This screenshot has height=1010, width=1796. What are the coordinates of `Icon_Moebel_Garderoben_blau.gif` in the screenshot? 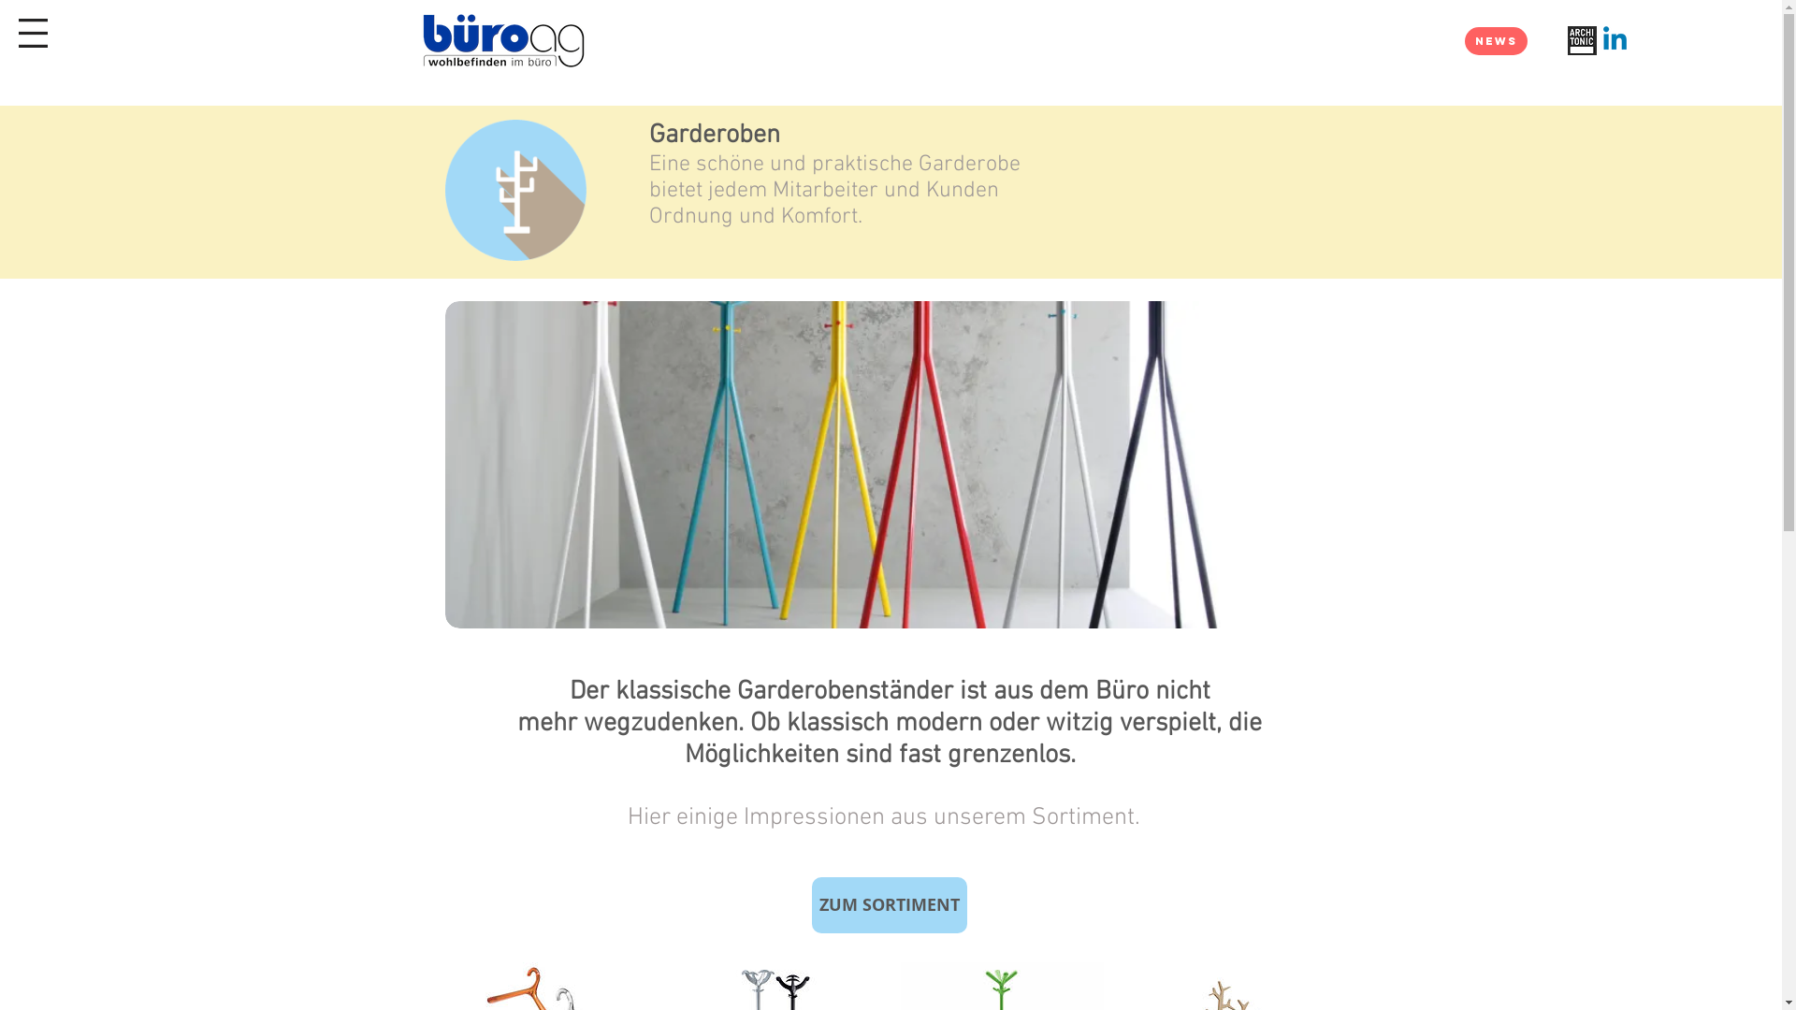 It's located at (516, 191).